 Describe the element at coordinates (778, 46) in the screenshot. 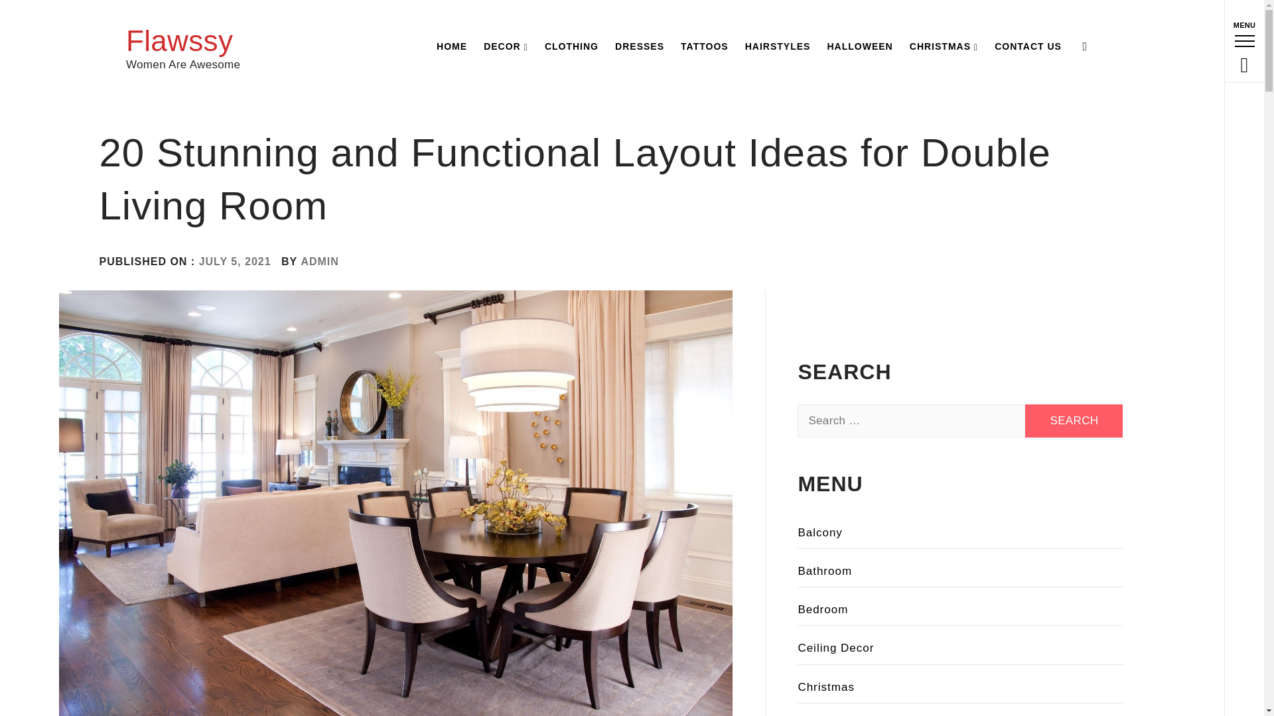

I see `HAIRSTYLES` at that location.